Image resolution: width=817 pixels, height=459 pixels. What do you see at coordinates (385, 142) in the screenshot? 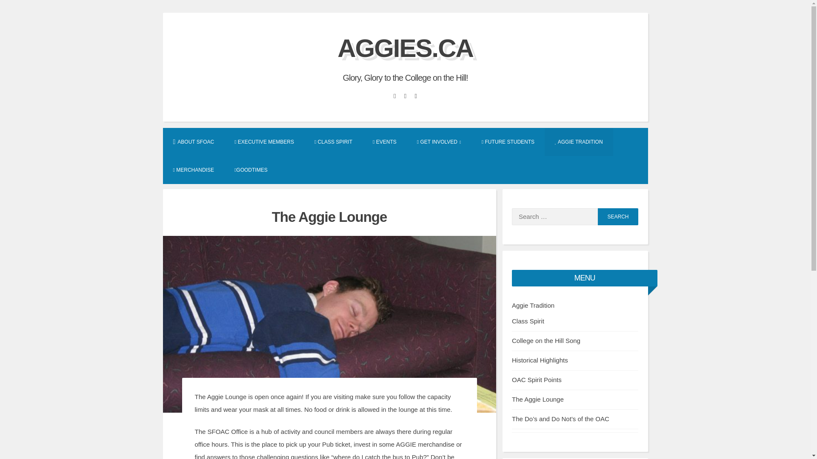
I see `EVENTS` at bounding box center [385, 142].